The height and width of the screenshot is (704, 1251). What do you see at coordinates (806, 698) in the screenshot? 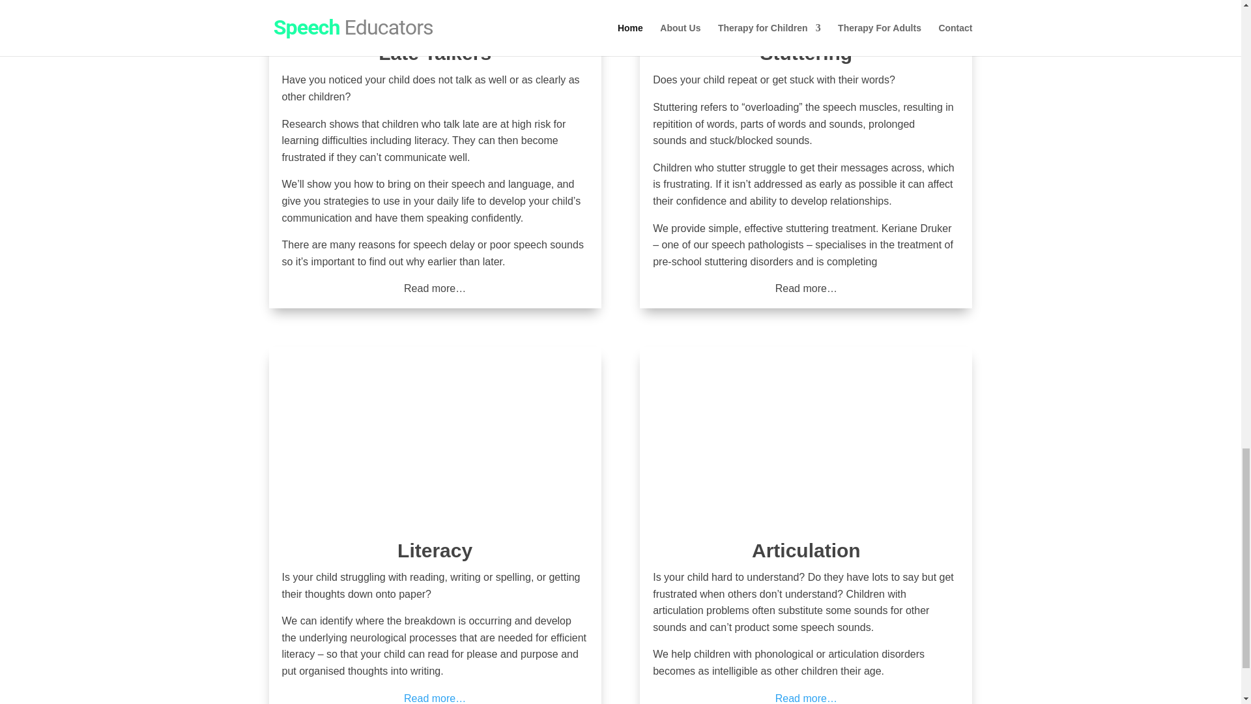
I see `Speech Pathology for Articulation Problems` at bounding box center [806, 698].